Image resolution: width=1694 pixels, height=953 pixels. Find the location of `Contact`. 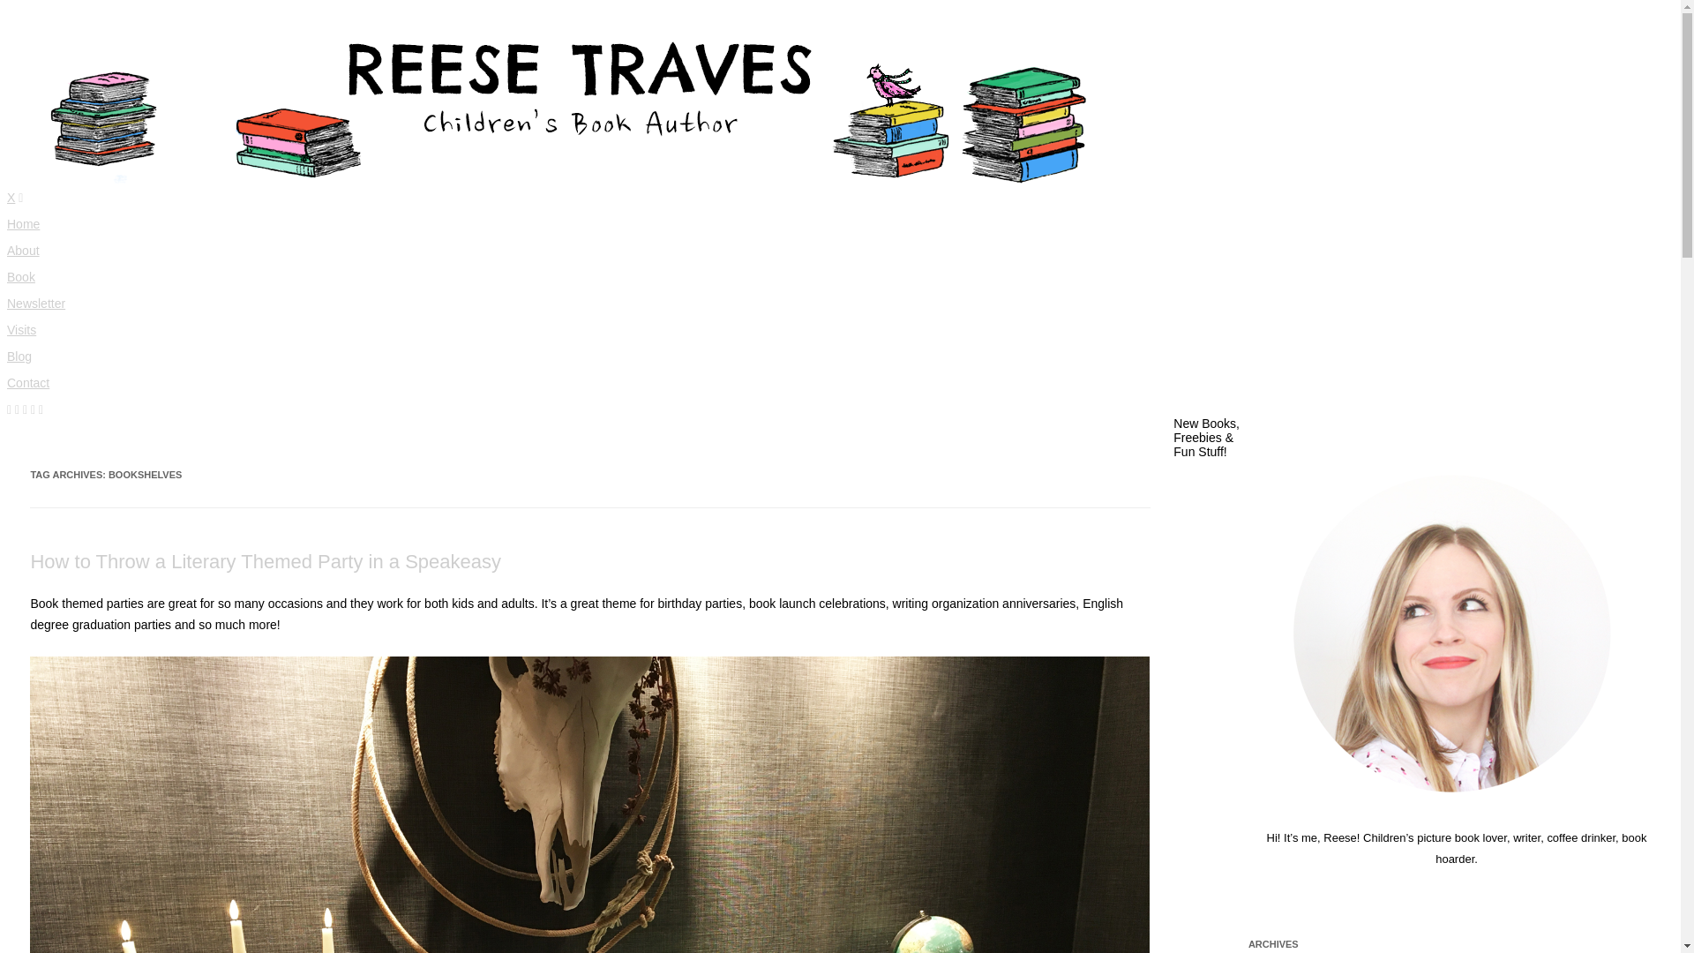

Contact is located at coordinates (27, 382).